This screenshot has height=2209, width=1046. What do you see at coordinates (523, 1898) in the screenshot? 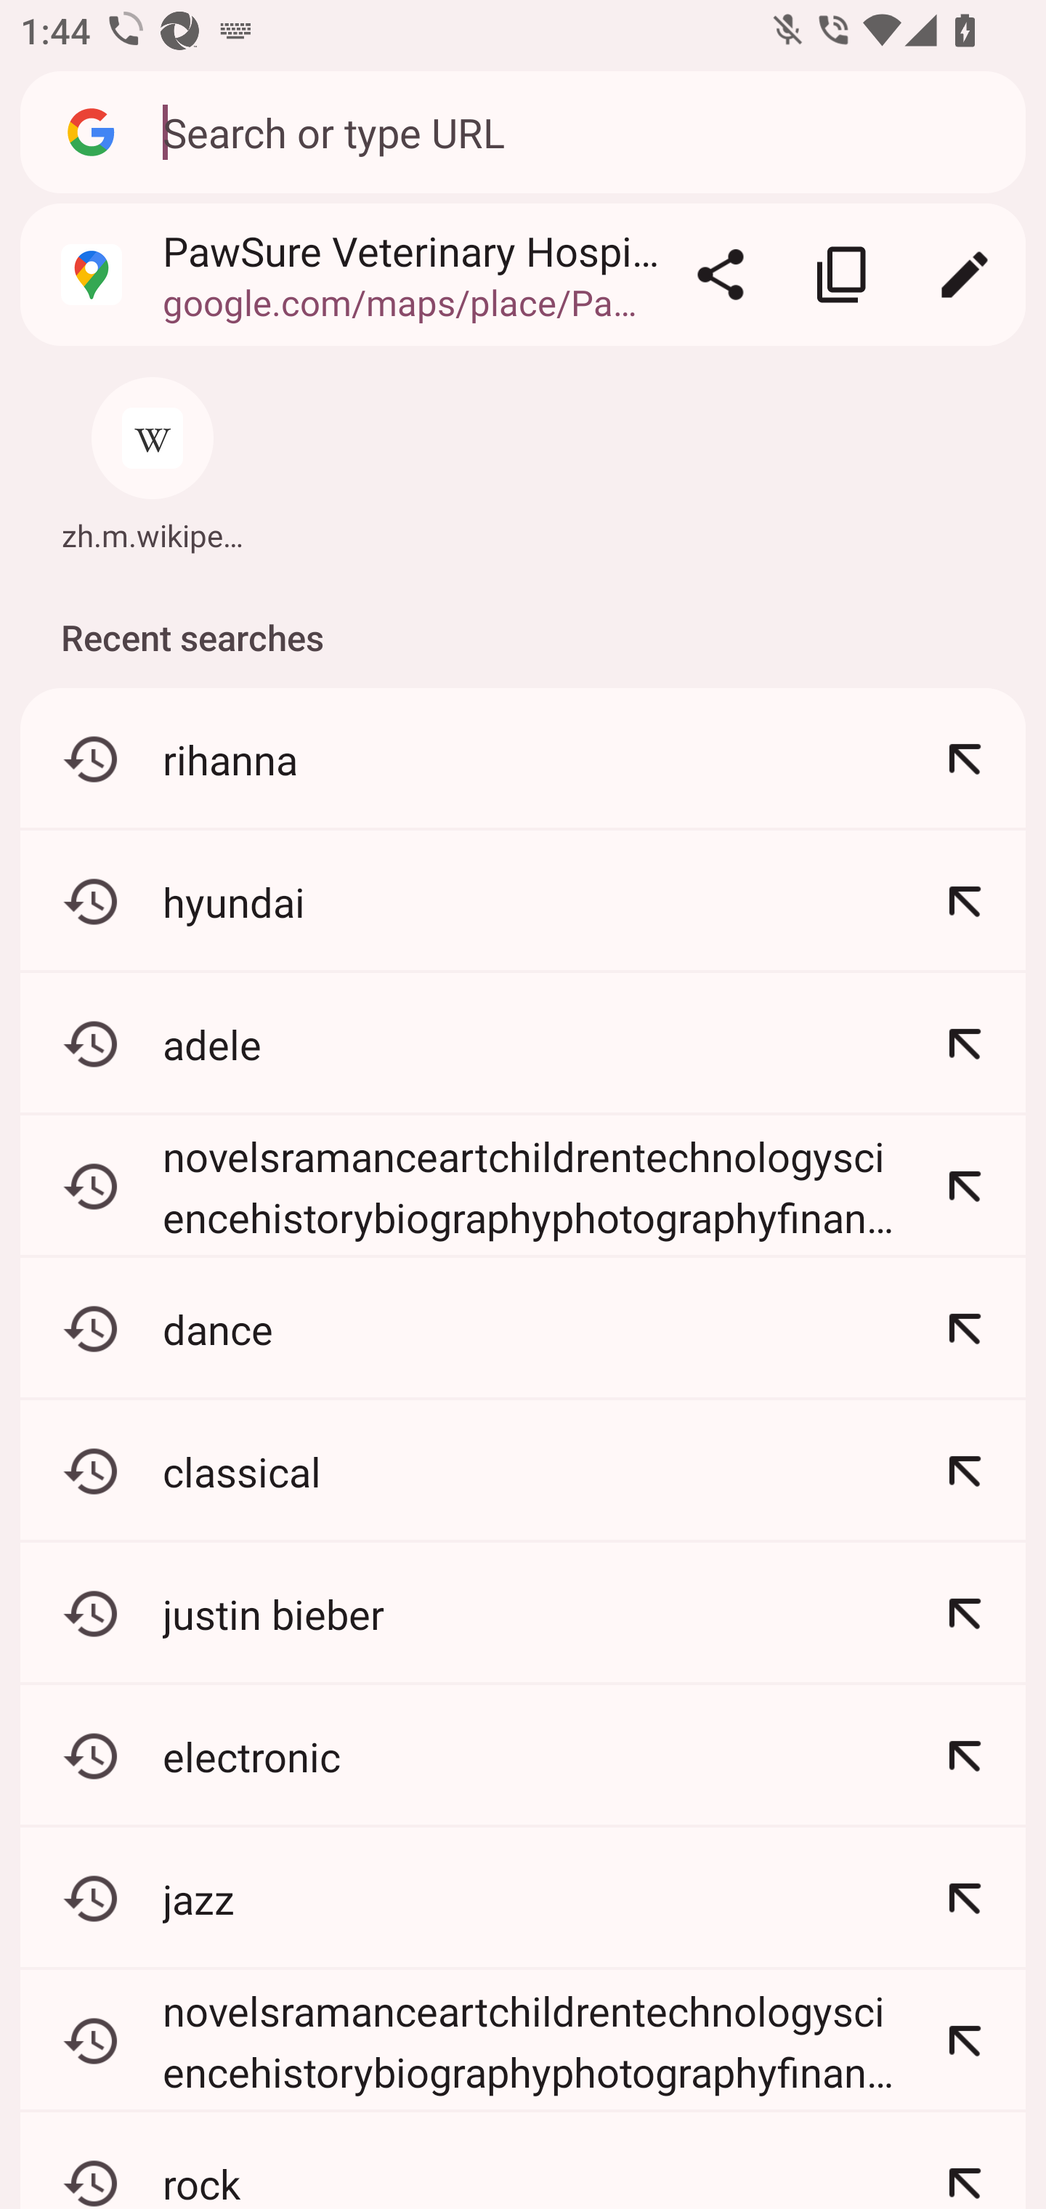
I see `jazz Refine: jazz` at bounding box center [523, 1898].